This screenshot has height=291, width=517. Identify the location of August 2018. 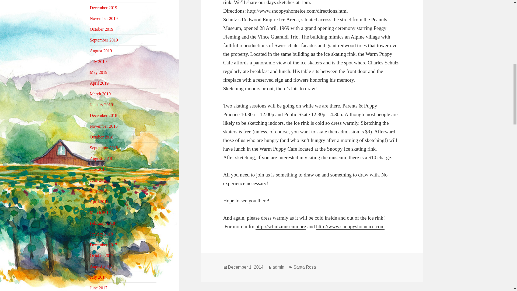
(101, 158).